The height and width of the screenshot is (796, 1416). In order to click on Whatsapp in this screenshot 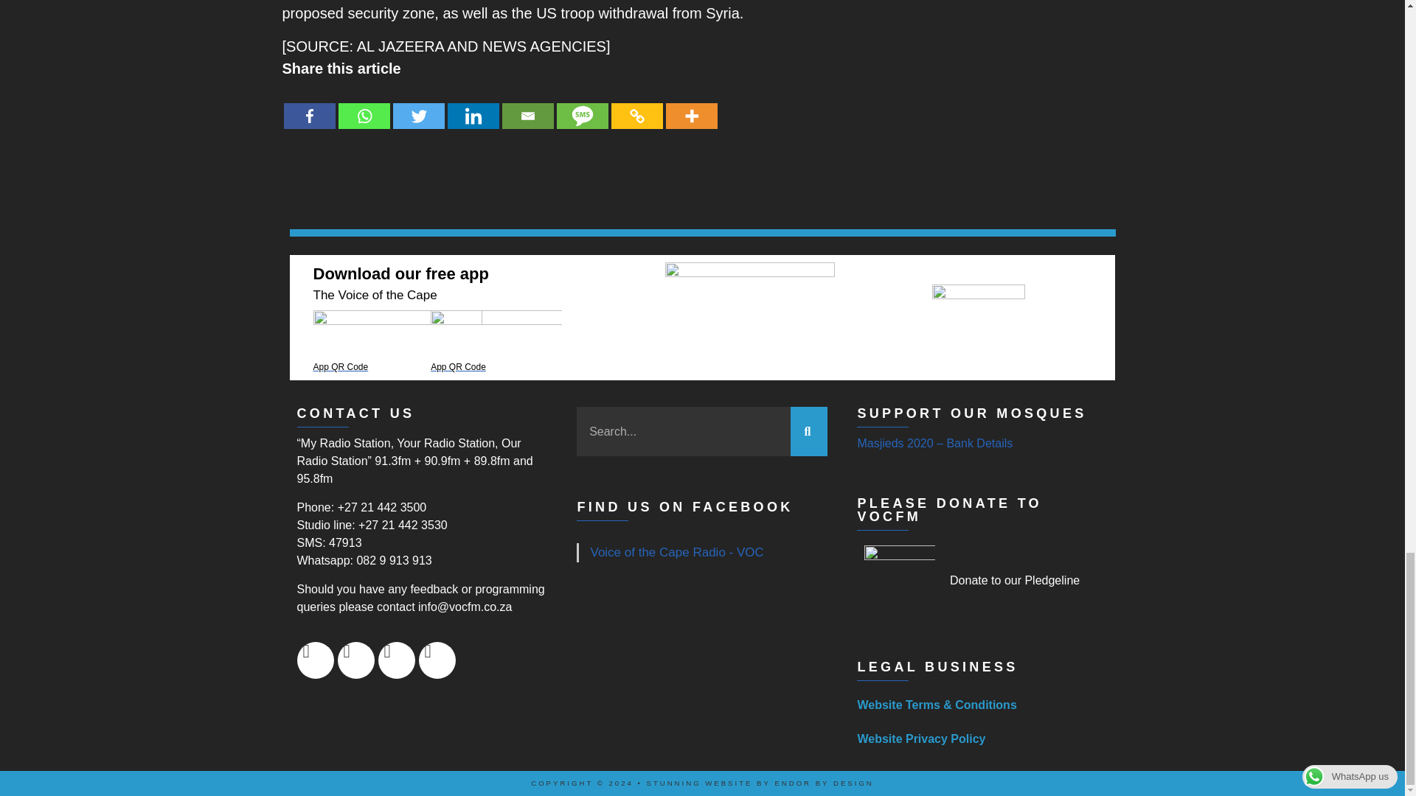, I will do `click(364, 105)`.